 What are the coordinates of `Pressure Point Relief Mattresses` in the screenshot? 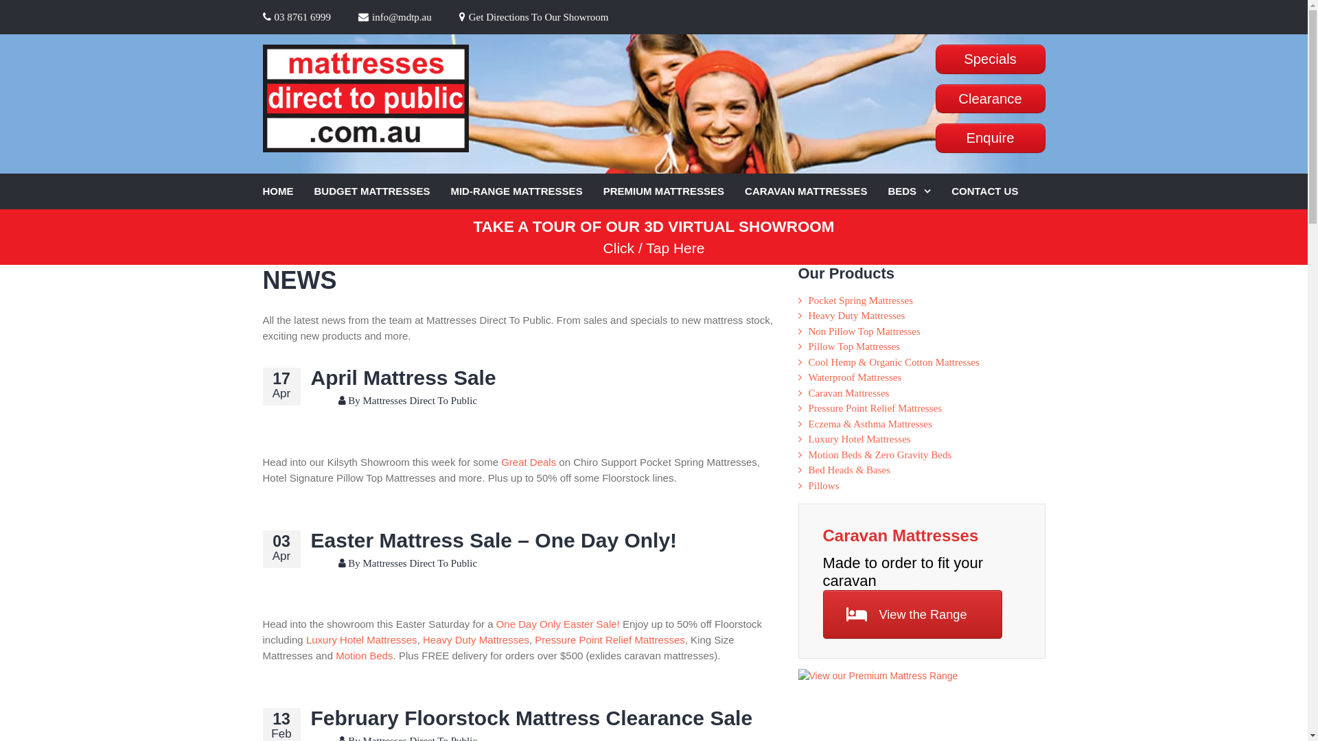 It's located at (876, 408).